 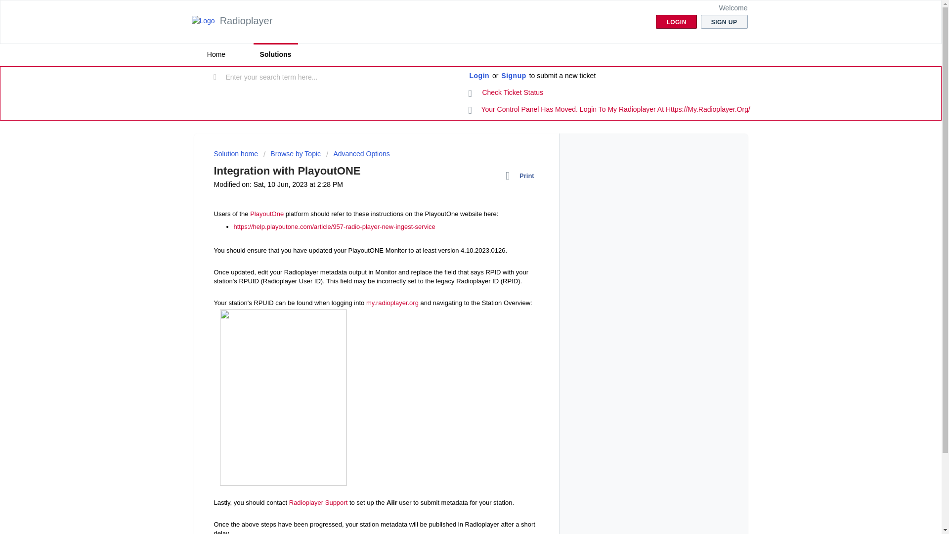 What do you see at coordinates (318, 501) in the screenshot?
I see `Radioplayer Support` at bounding box center [318, 501].